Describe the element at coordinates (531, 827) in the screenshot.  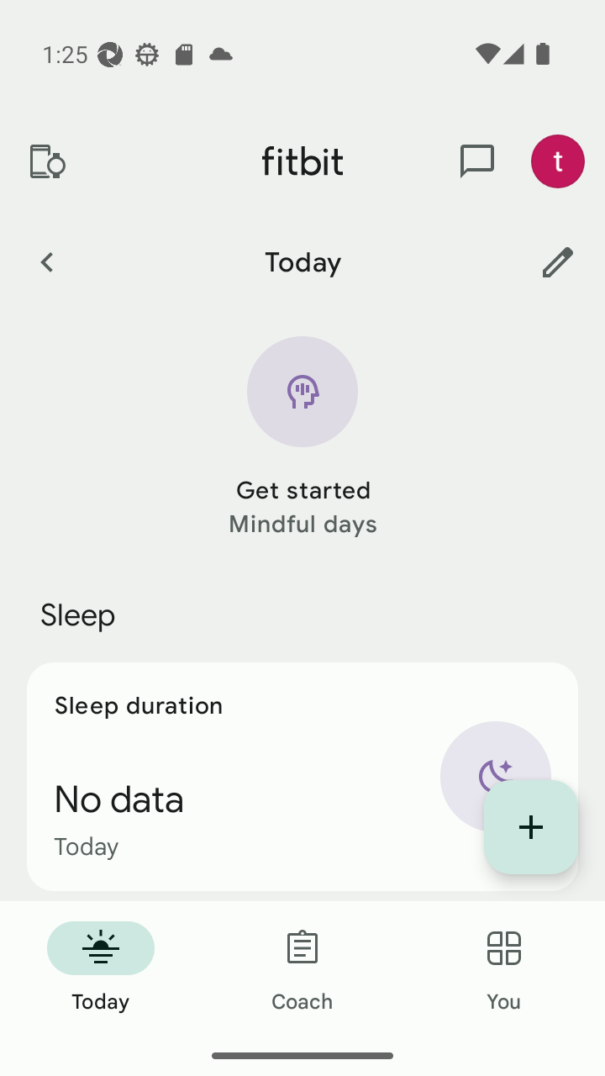
I see `Display list of quick log entries` at that location.